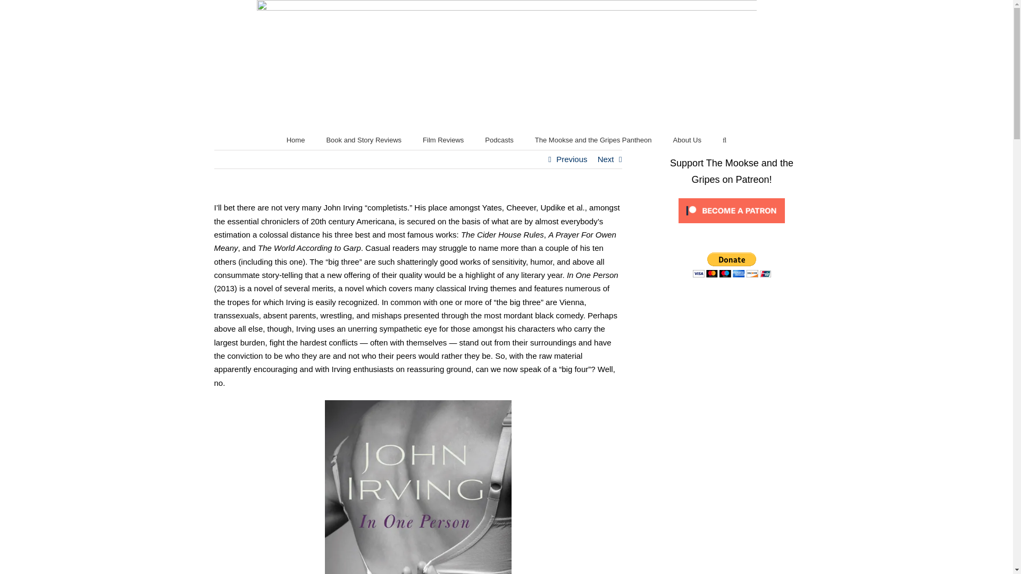  I want to click on Next, so click(606, 159).